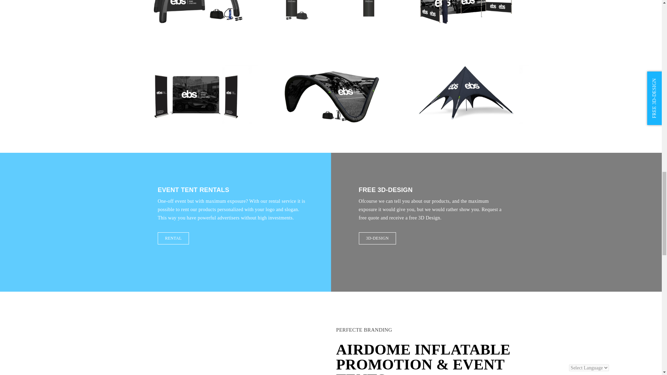 The width and height of the screenshot is (667, 375). What do you see at coordinates (173, 238) in the screenshot?
I see `RENTAL` at bounding box center [173, 238].